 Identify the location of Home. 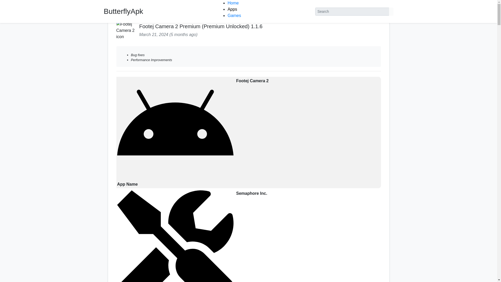
(233, 3).